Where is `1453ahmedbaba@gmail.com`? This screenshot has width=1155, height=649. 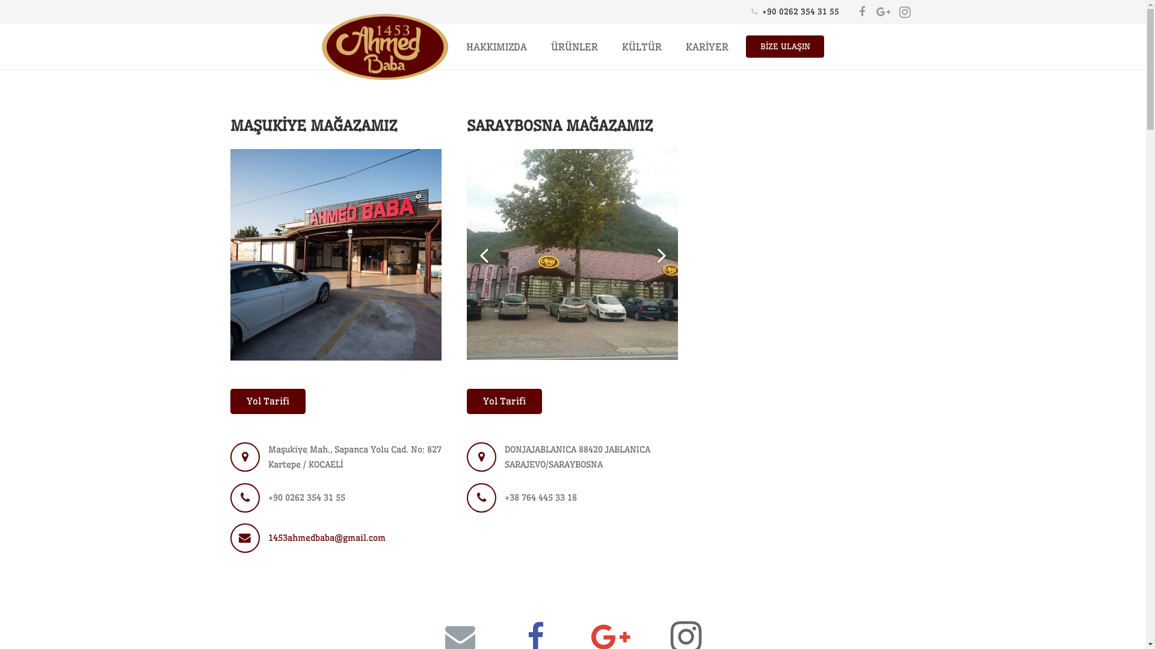 1453ahmedbaba@gmail.com is located at coordinates (327, 538).